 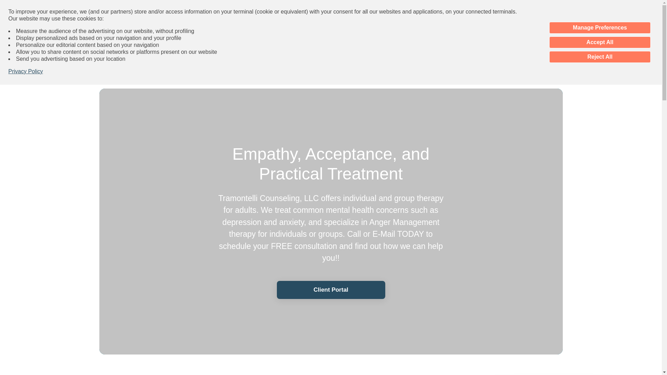 I want to click on Home, so click(x=281, y=67).